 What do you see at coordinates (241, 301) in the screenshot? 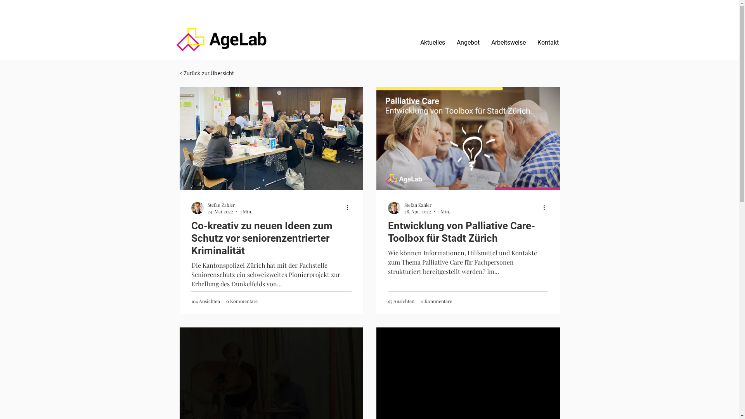
I see `0 Kommentare` at bounding box center [241, 301].